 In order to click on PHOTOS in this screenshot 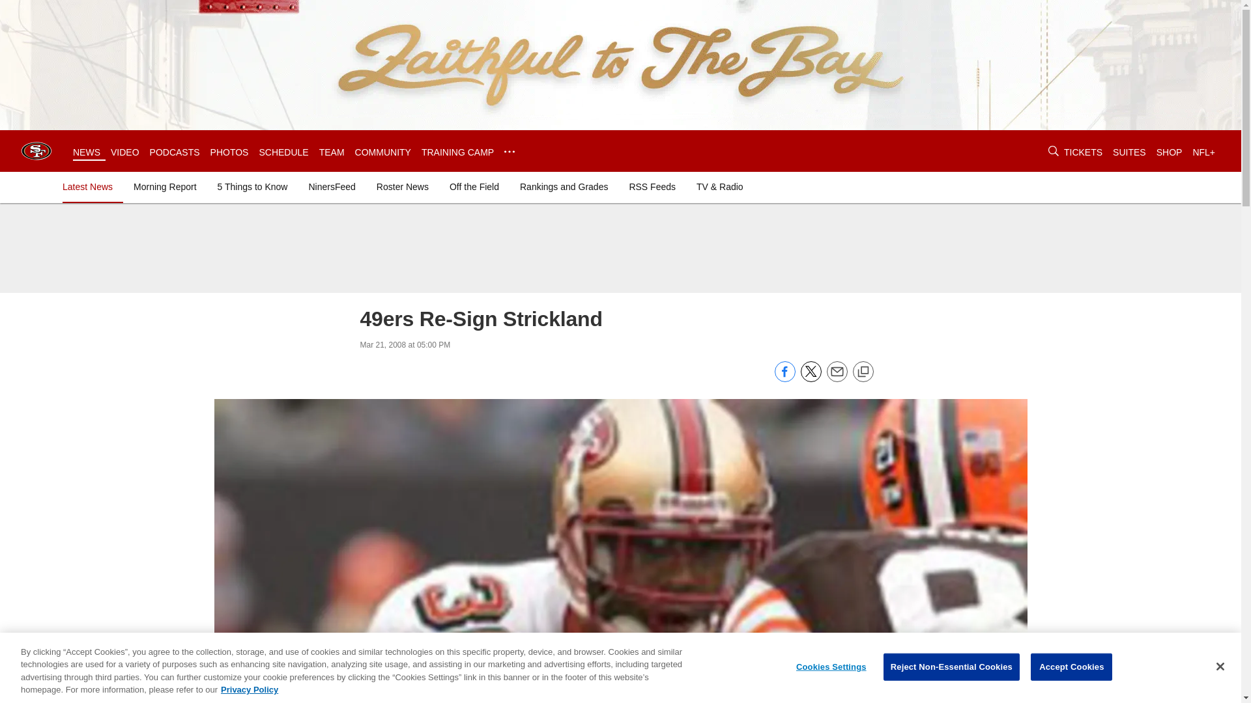, I will do `click(229, 152)`.